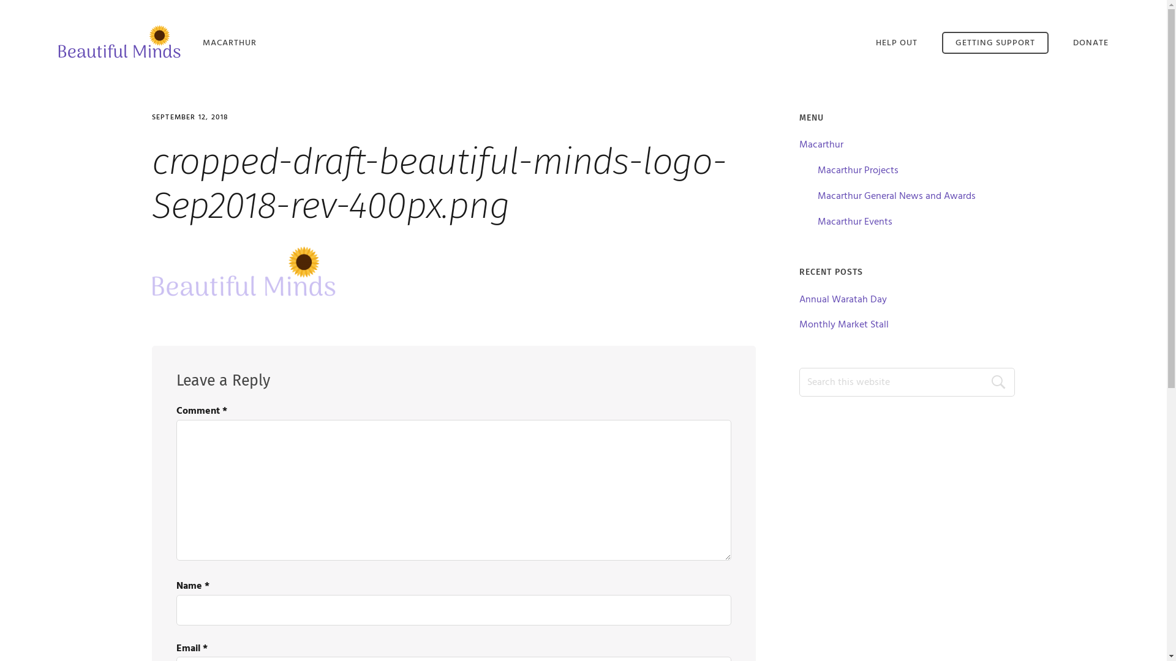 The height and width of the screenshot is (661, 1176). What do you see at coordinates (1091, 43) in the screenshot?
I see `DONATE` at bounding box center [1091, 43].